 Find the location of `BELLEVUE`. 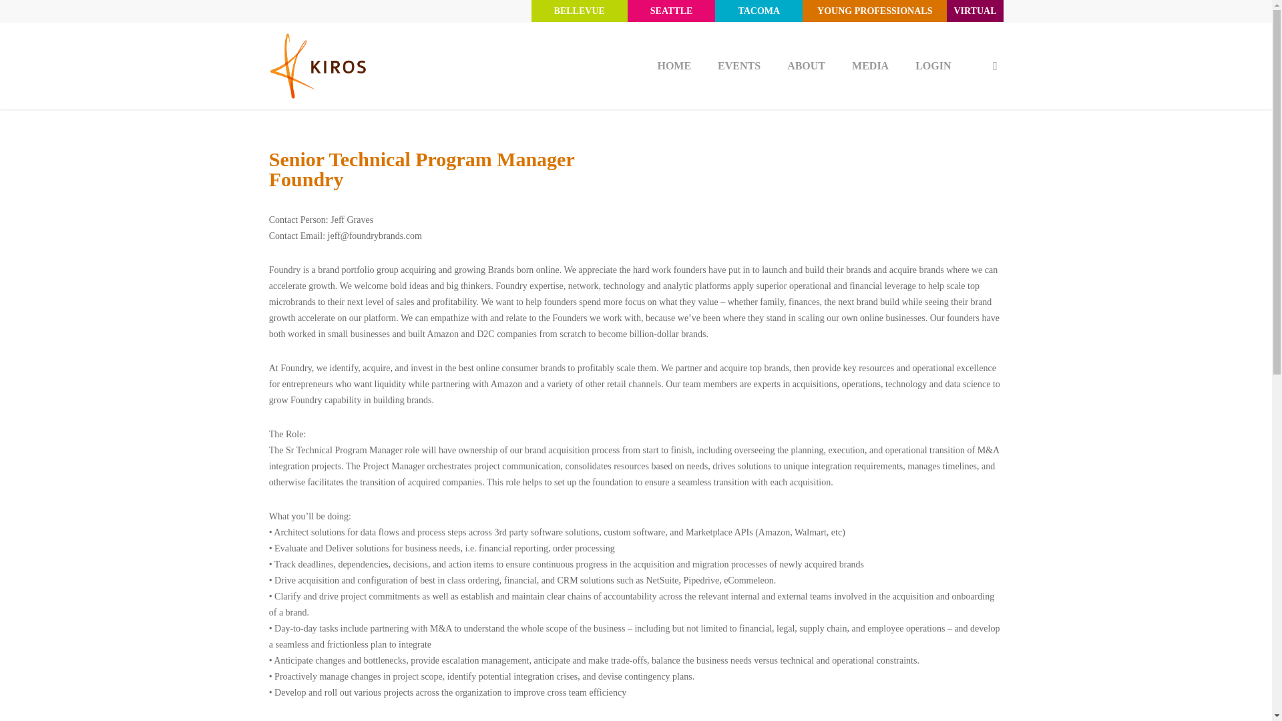

BELLEVUE is located at coordinates (579, 11).